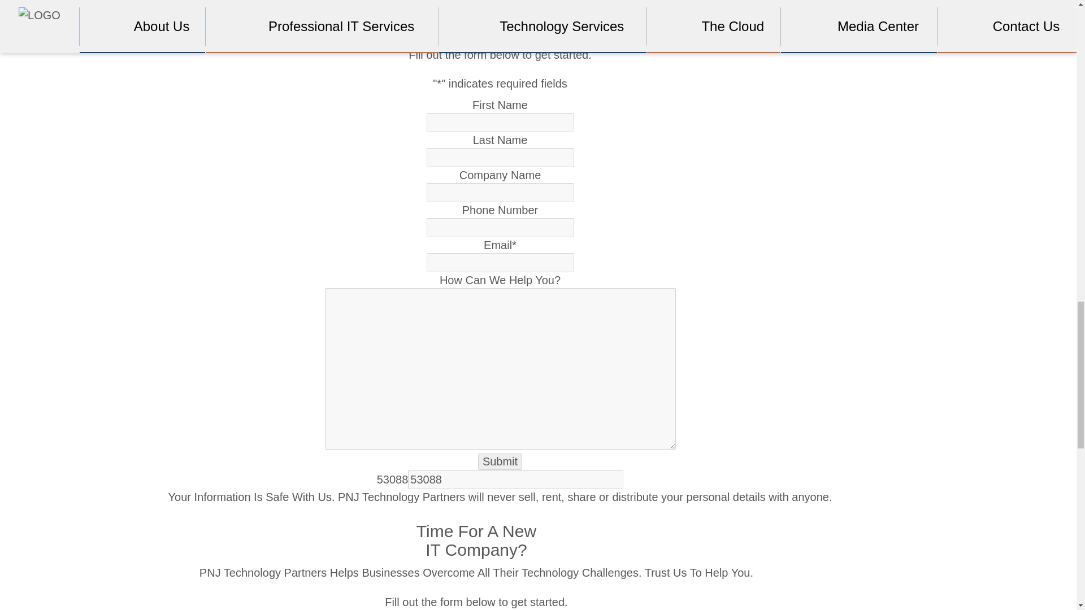 This screenshot has width=1085, height=610. I want to click on 53088, so click(515, 479).